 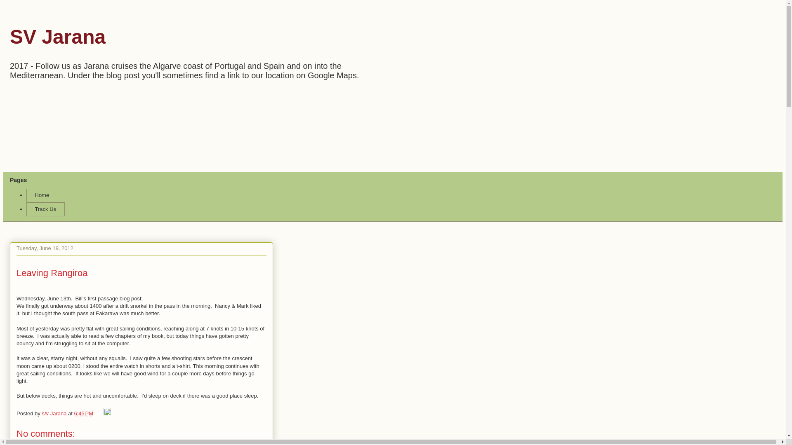 What do you see at coordinates (45, 209) in the screenshot?
I see `Track Us` at bounding box center [45, 209].